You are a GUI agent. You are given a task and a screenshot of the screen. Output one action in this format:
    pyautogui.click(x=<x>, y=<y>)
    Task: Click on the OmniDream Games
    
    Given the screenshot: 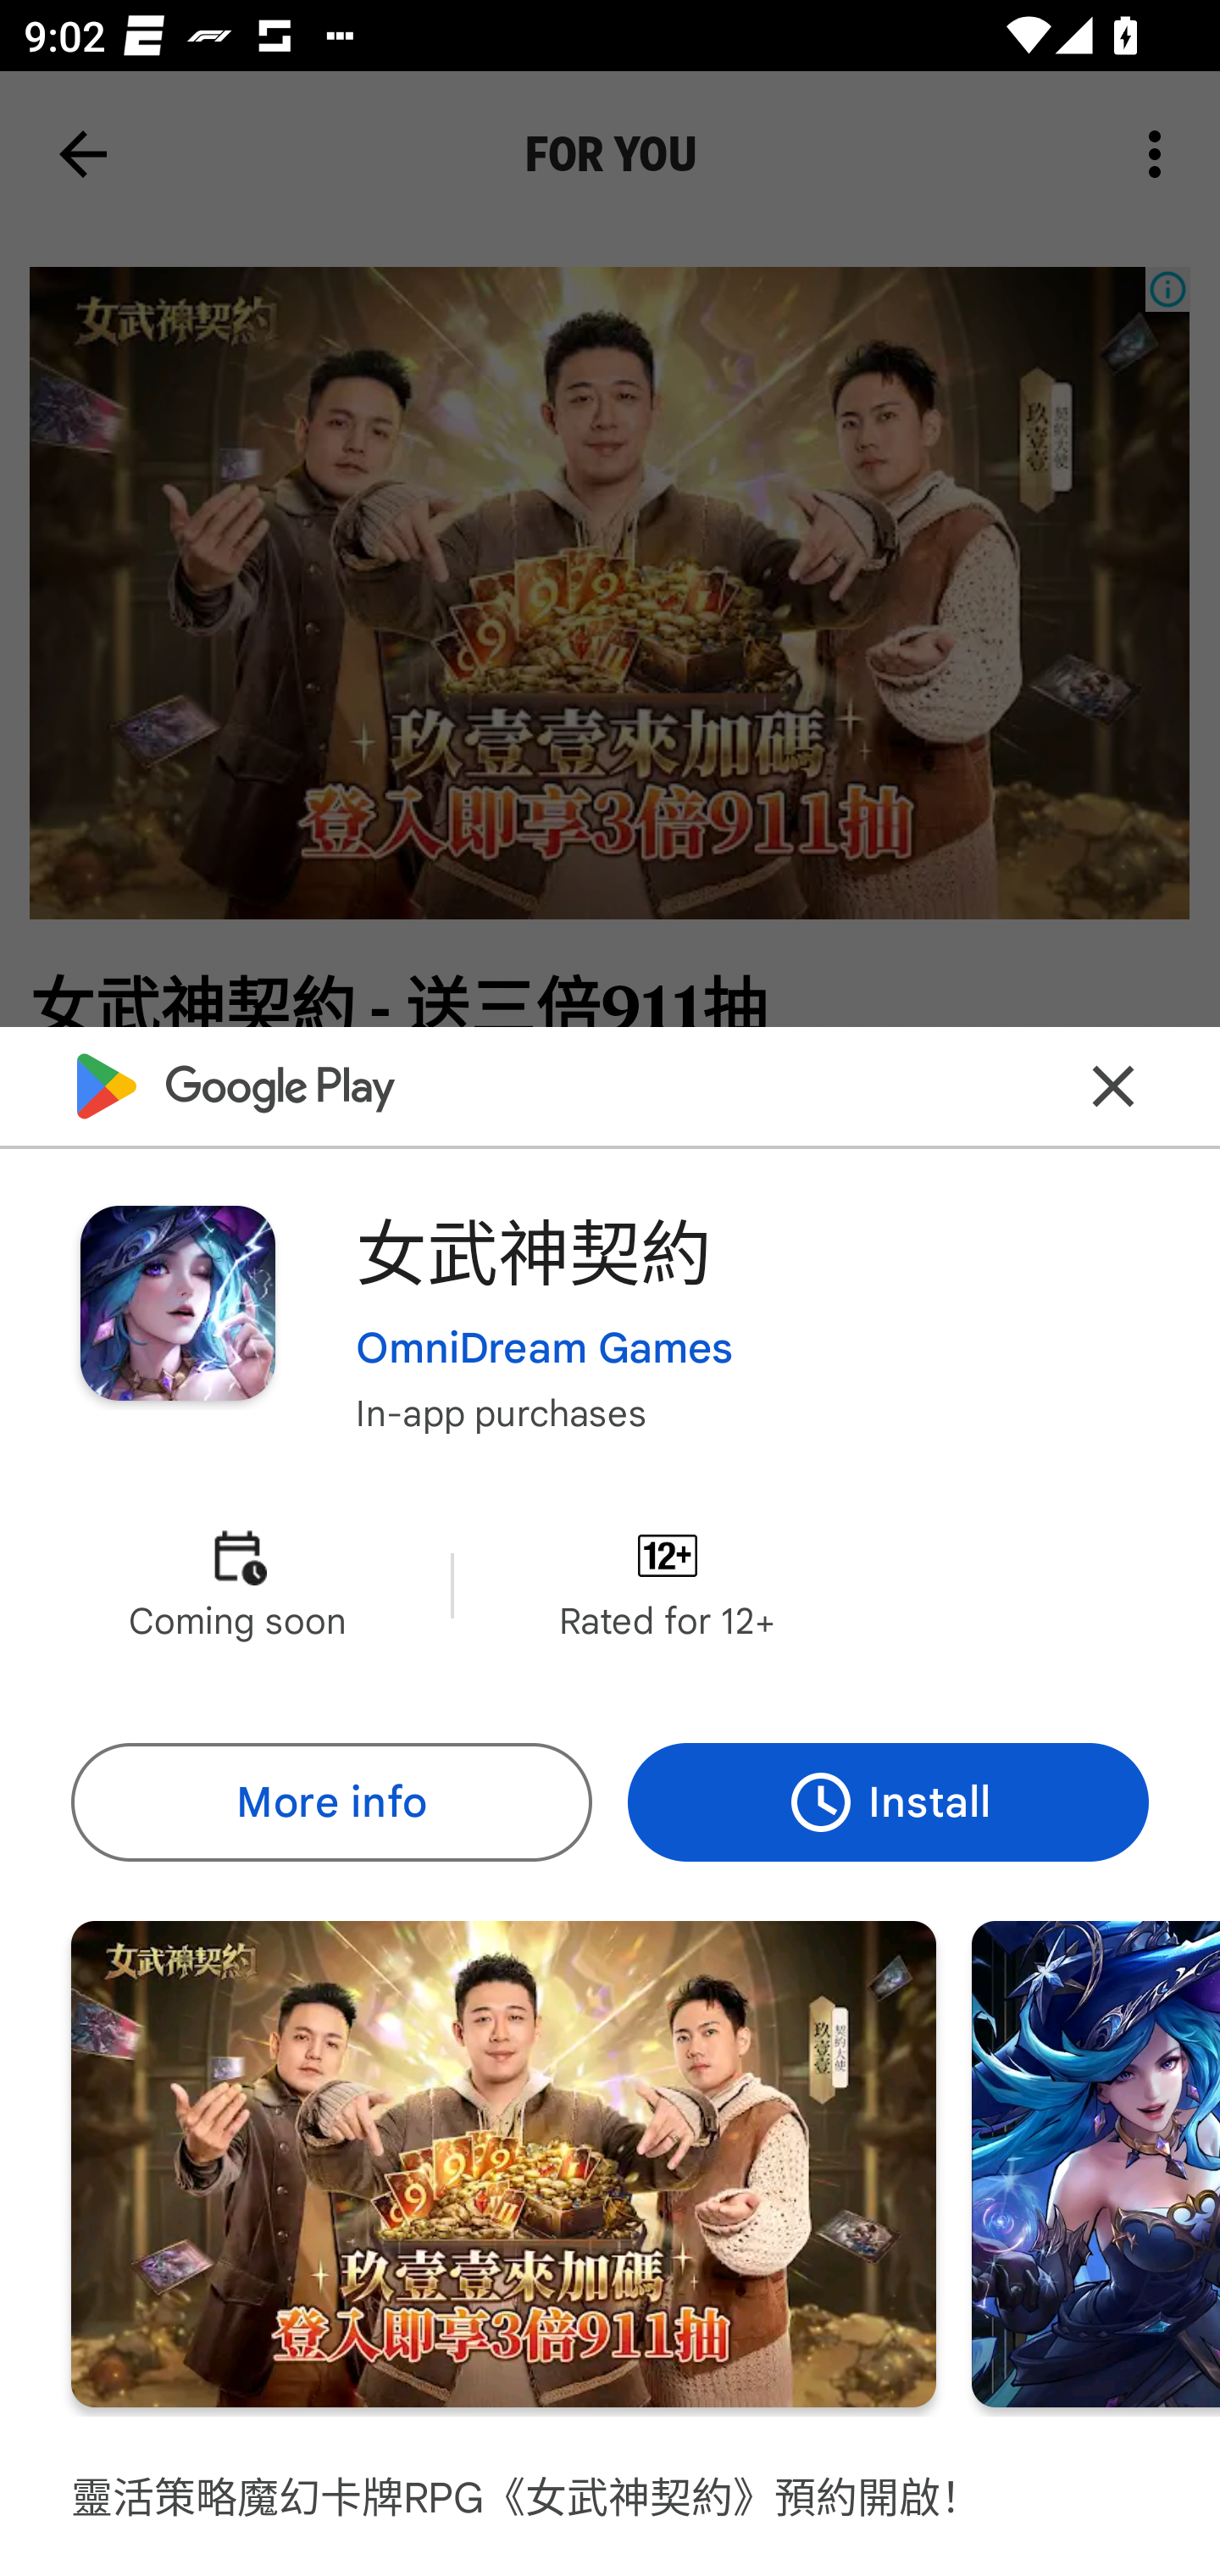 What is the action you would take?
    pyautogui.click(x=544, y=1348)
    